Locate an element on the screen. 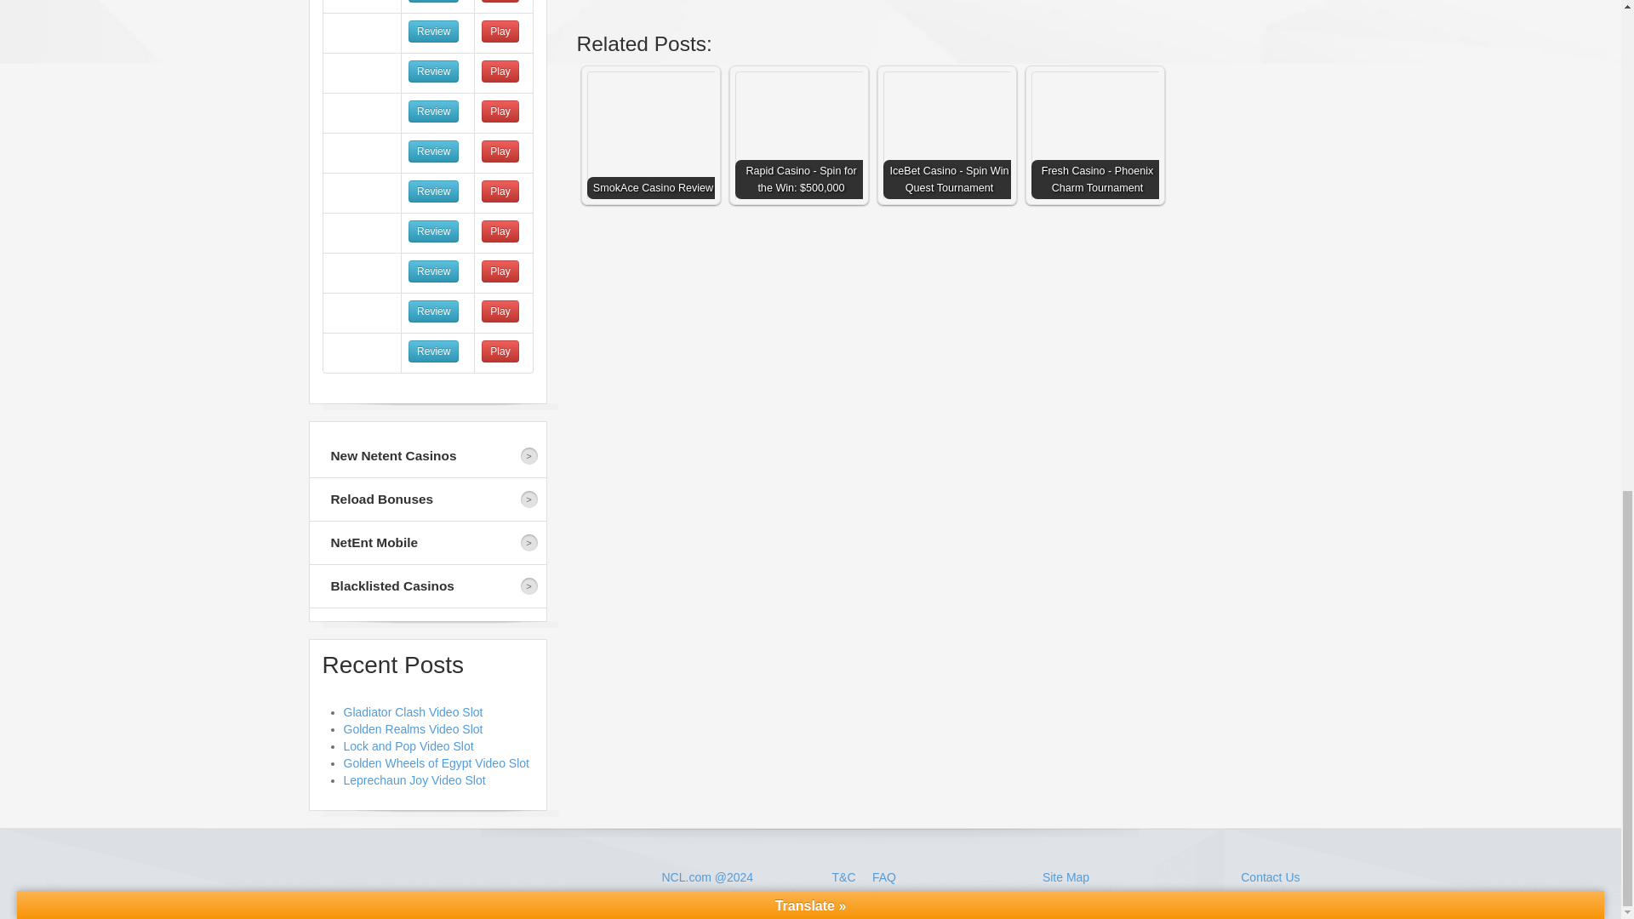  Play is located at coordinates (500, 2).